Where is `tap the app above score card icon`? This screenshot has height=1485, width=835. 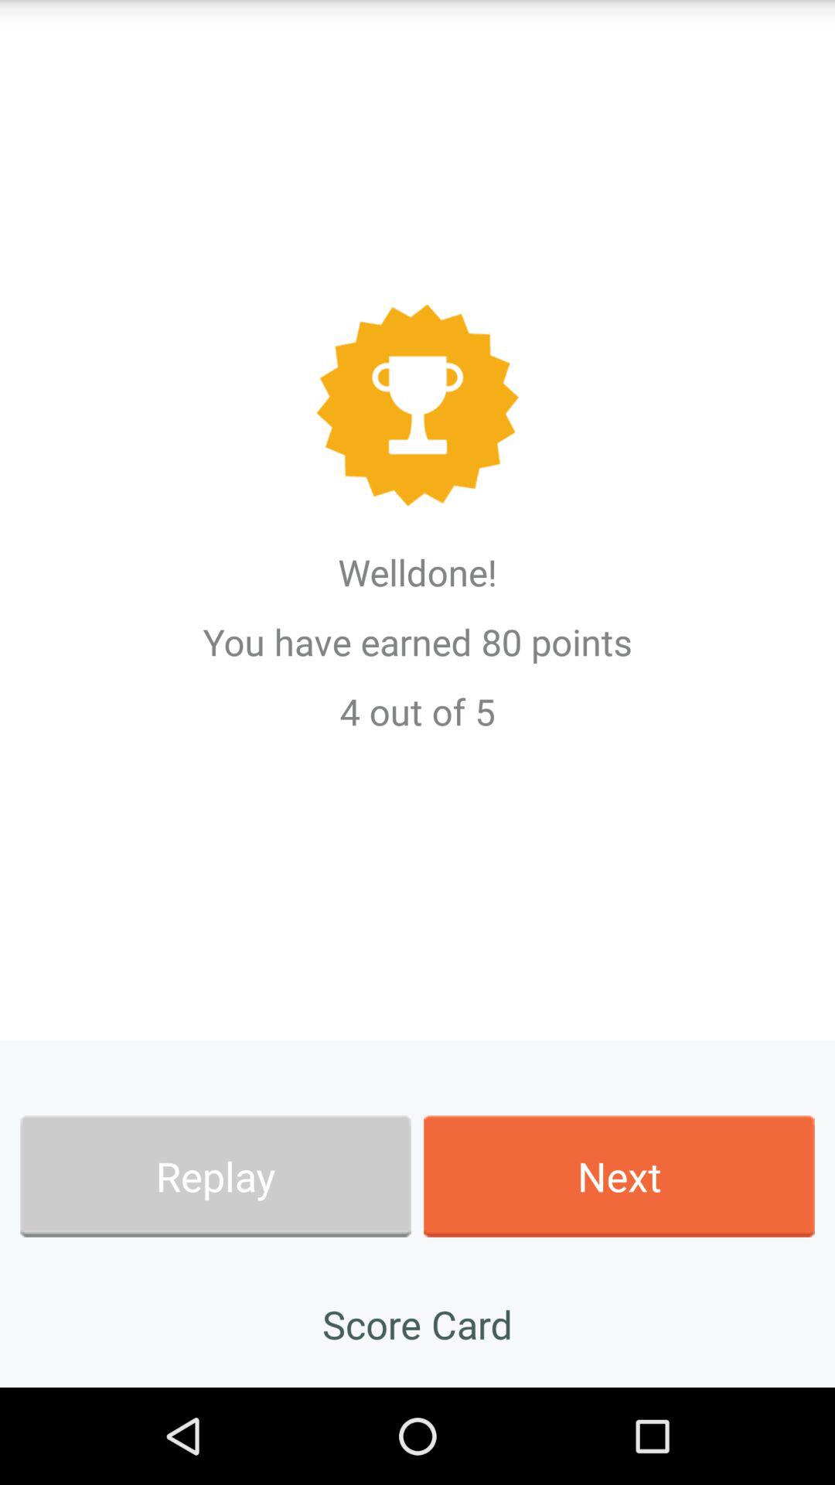 tap the app above score card icon is located at coordinates (619, 1176).